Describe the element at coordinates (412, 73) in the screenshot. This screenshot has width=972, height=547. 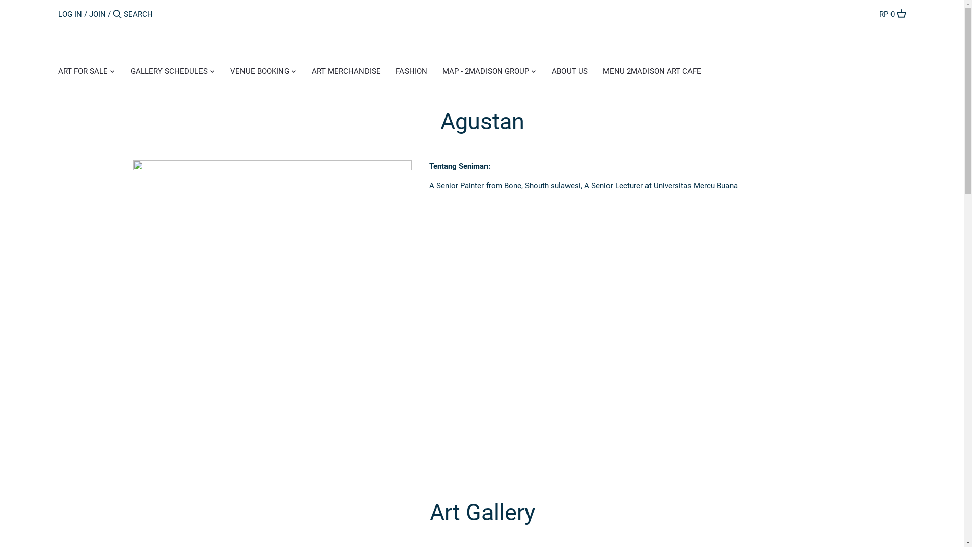
I see `FASHION` at that location.